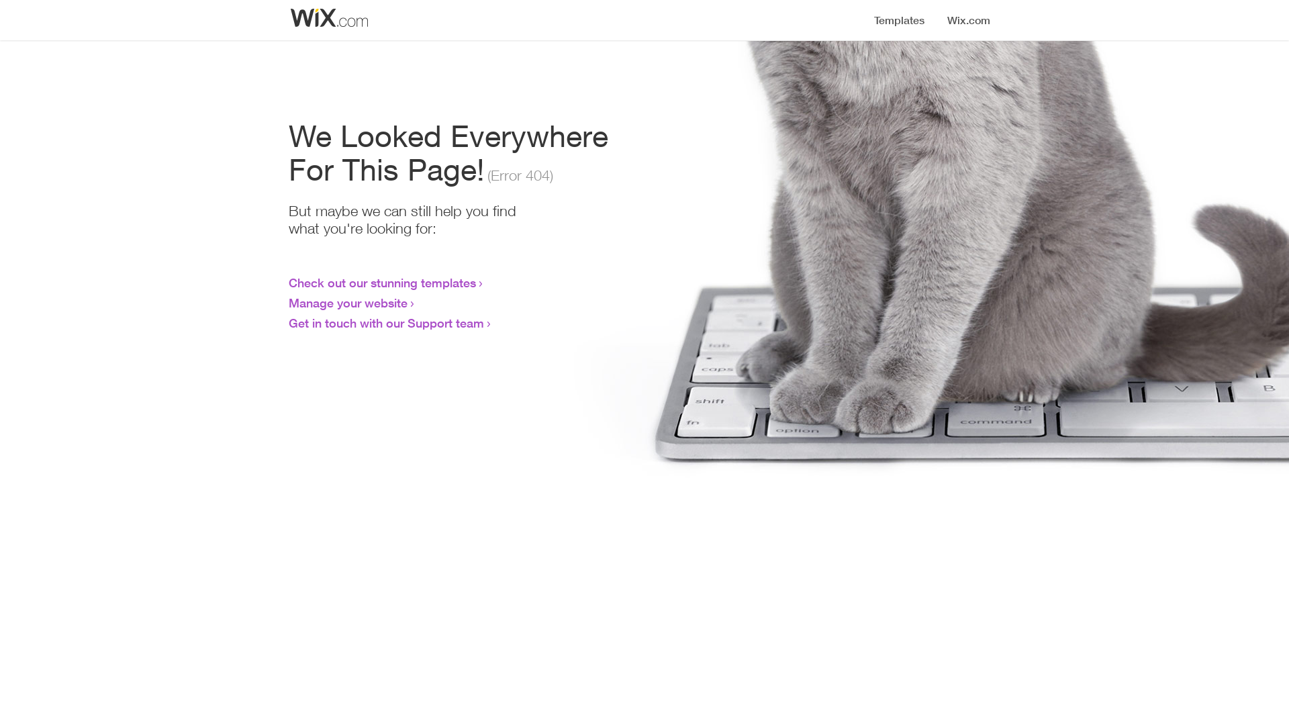  I want to click on Get in touch with our Support team, so click(387, 323).